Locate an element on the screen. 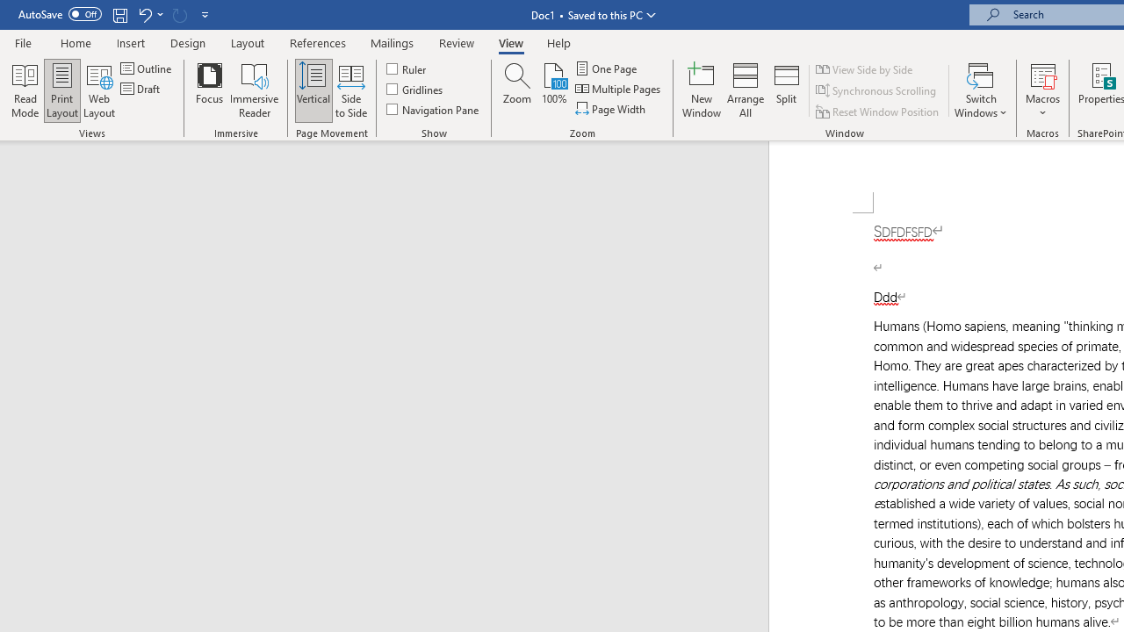  Multiple Pages is located at coordinates (619, 90).